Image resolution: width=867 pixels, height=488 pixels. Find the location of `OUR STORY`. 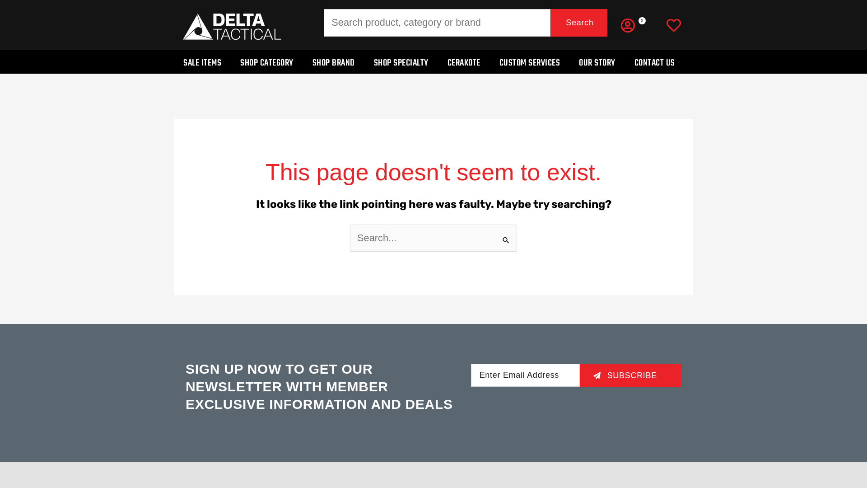

OUR STORY is located at coordinates (597, 62).